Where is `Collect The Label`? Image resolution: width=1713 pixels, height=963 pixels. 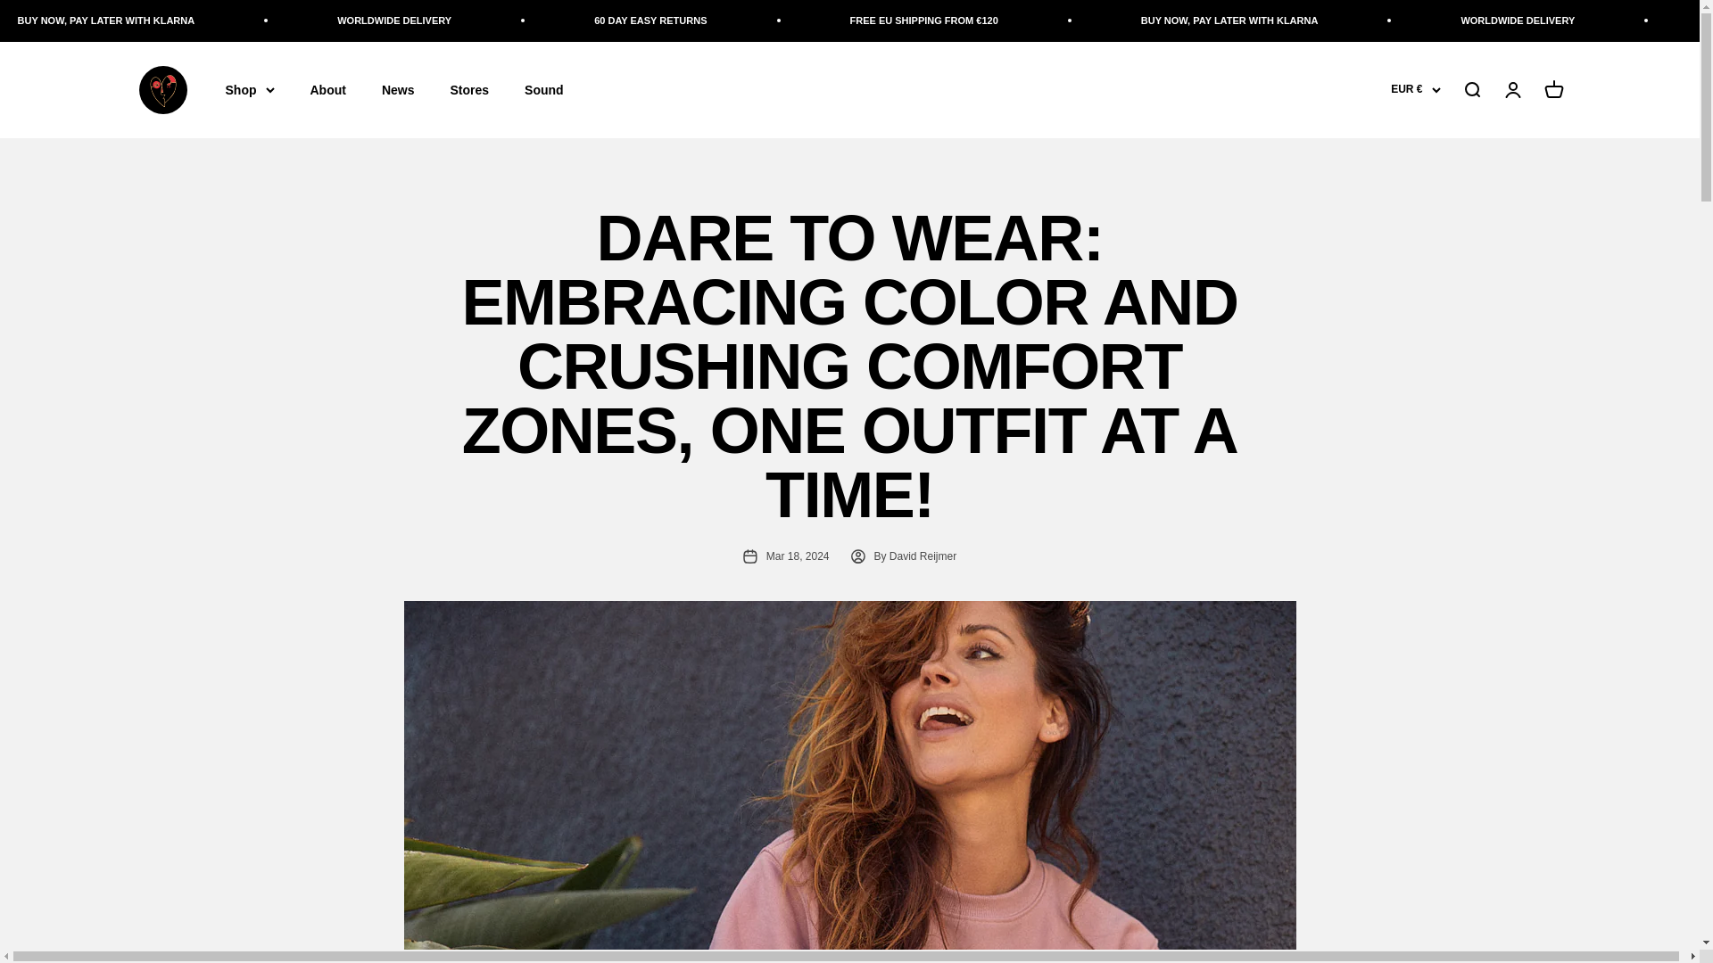 Collect The Label is located at coordinates (161, 89).